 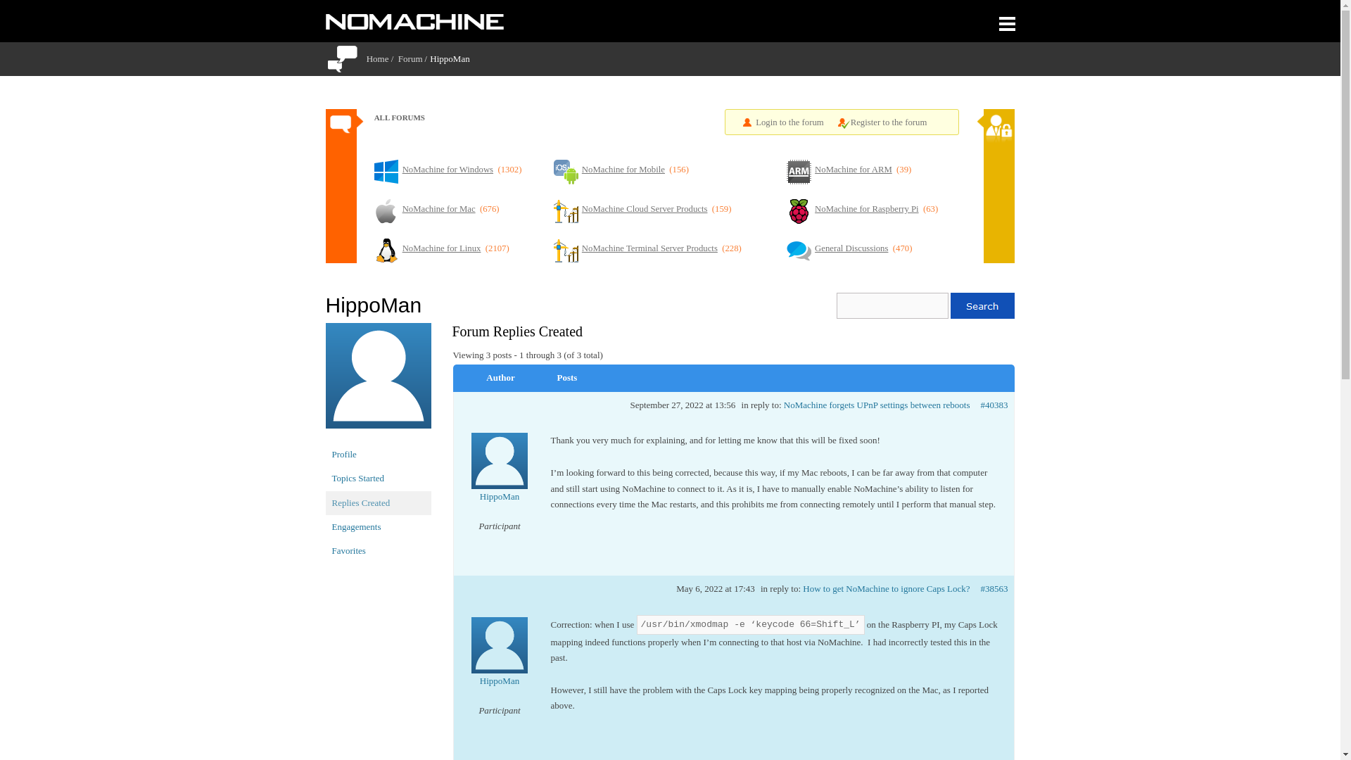 I want to click on HippoMan's Topics Started, so click(x=378, y=479).